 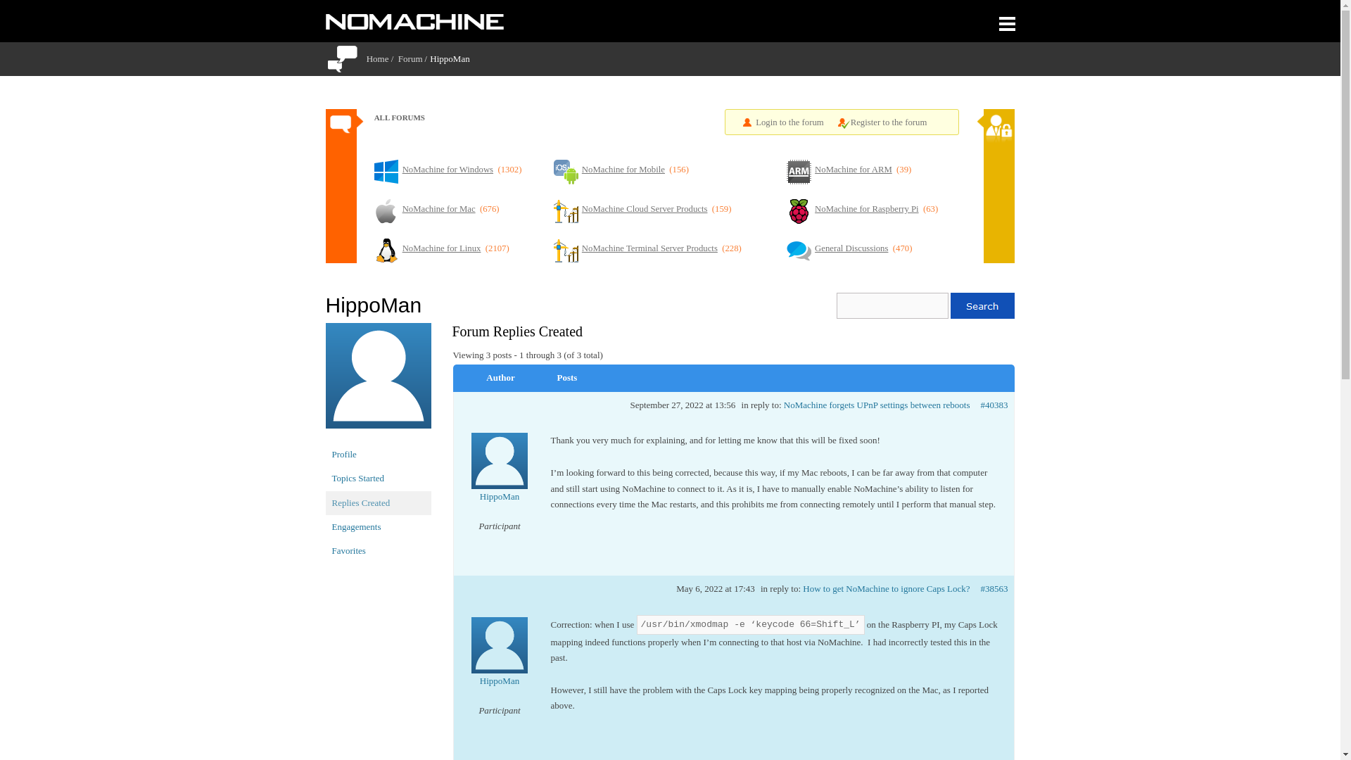 I want to click on HippoMan's Topics Started, so click(x=378, y=479).